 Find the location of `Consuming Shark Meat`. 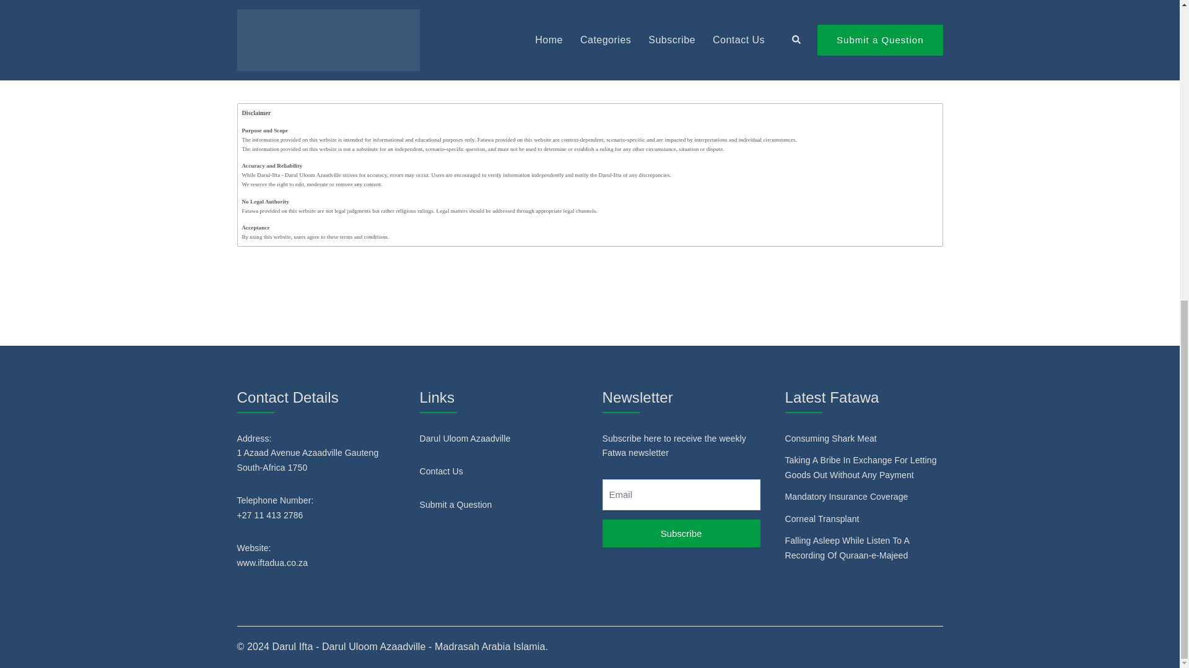

Consuming Shark Meat is located at coordinates (831, 438).